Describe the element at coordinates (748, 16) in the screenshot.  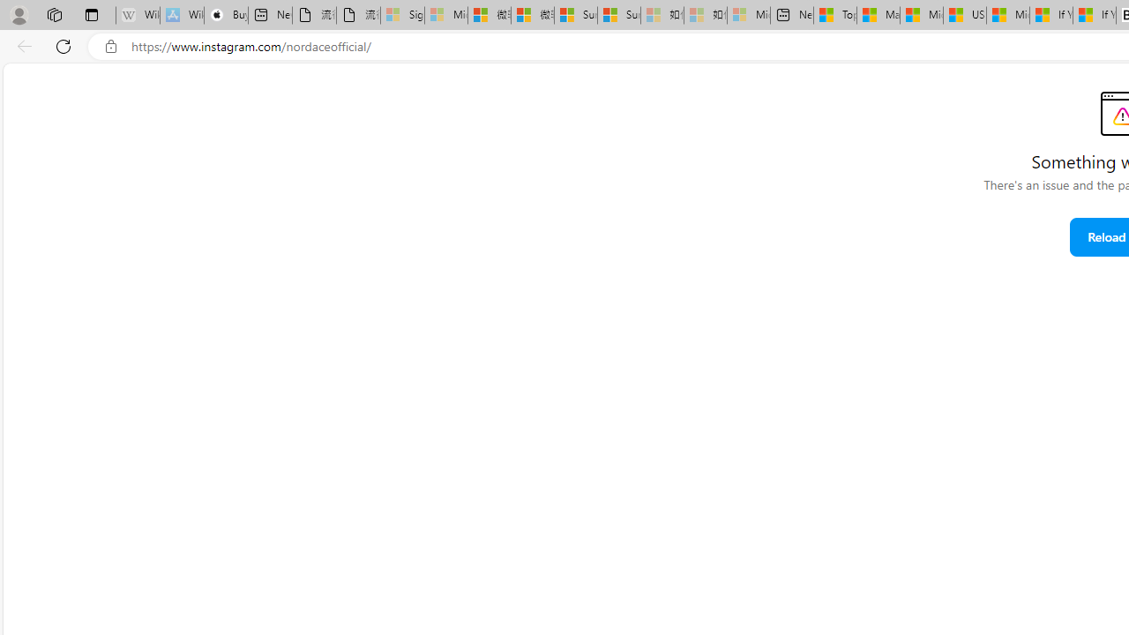
I see `Microsoft account | Account Checkup - Sleeping` at that location.